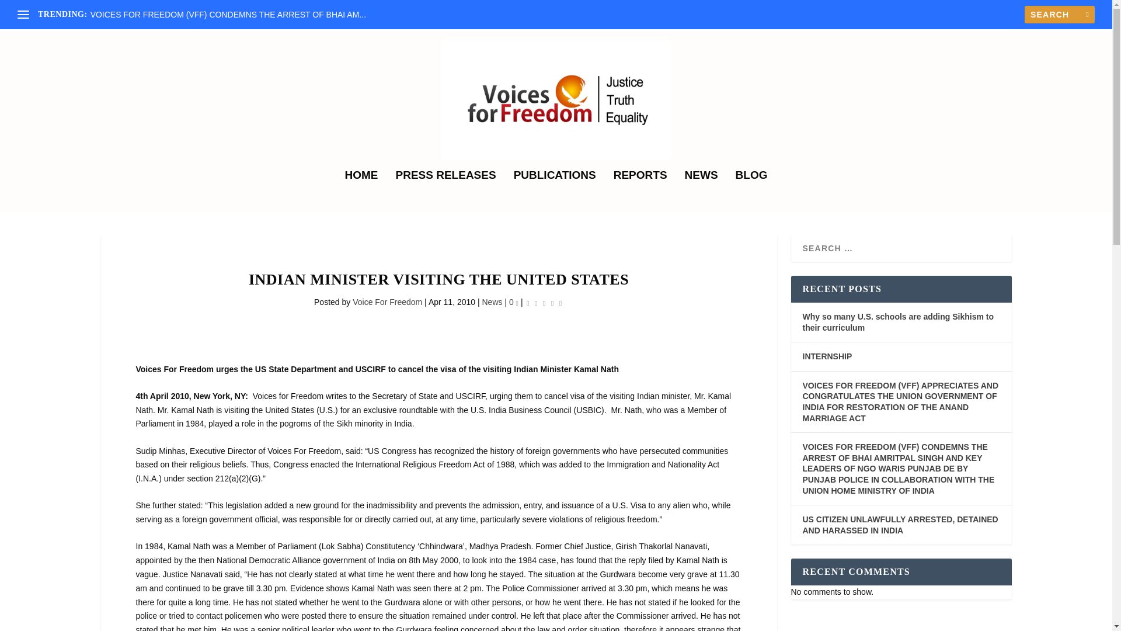 This screenshot has width=1121, height=631. I want to click on Rating: 0.00, so click(544, 303).